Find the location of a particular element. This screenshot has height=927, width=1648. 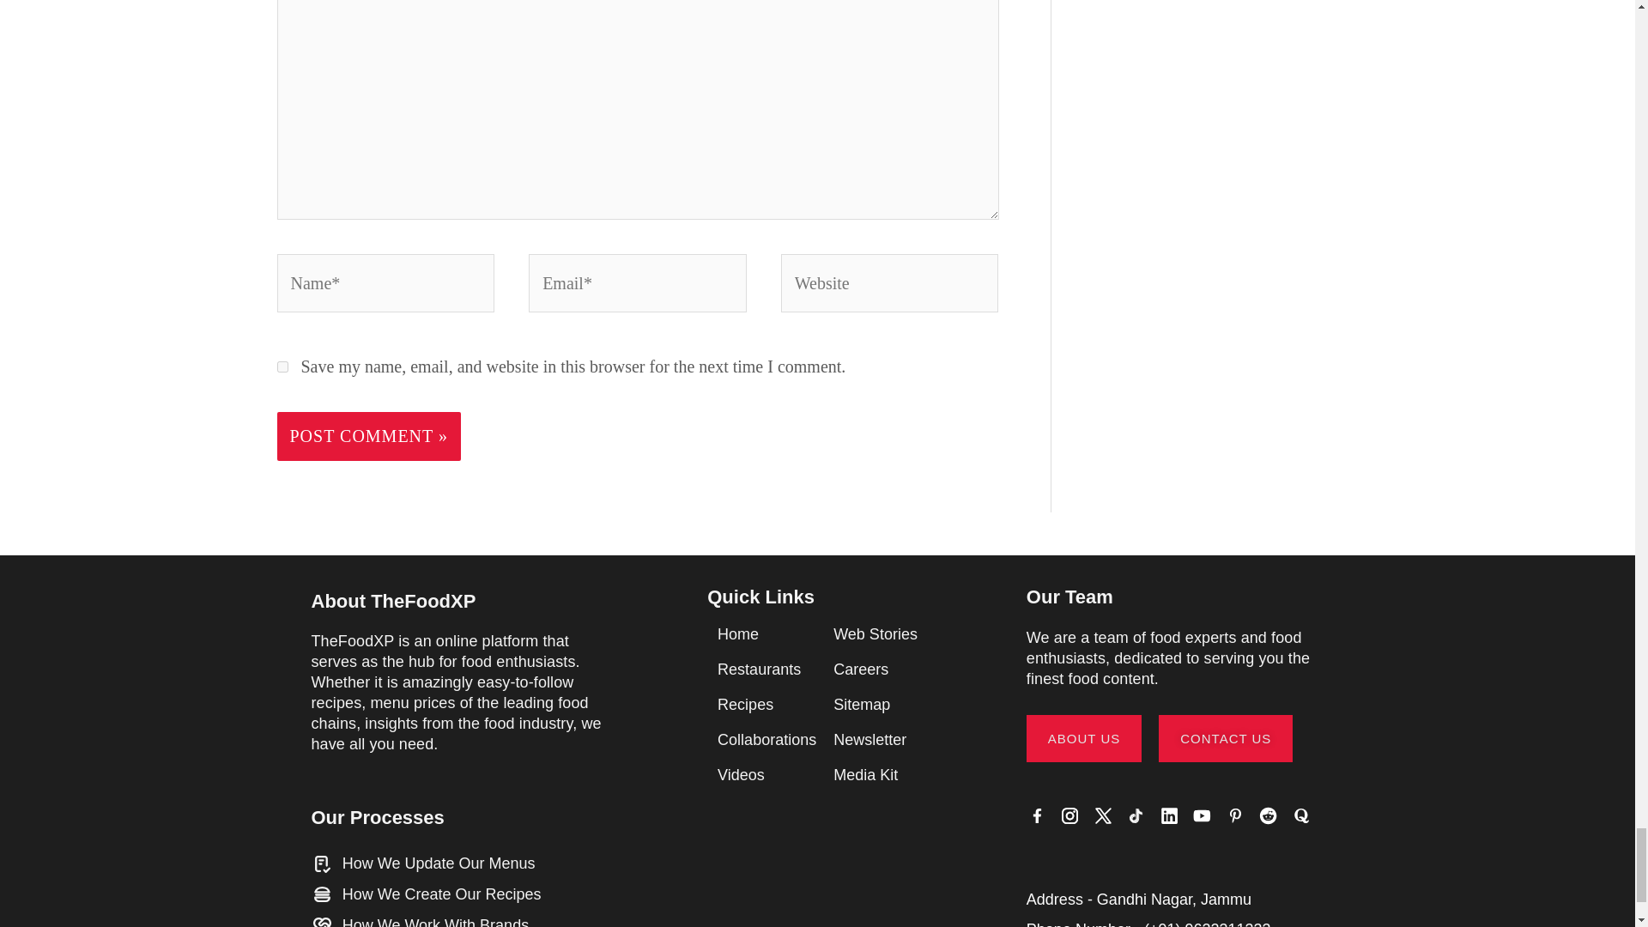

yes is located at coordinates (282, 367).